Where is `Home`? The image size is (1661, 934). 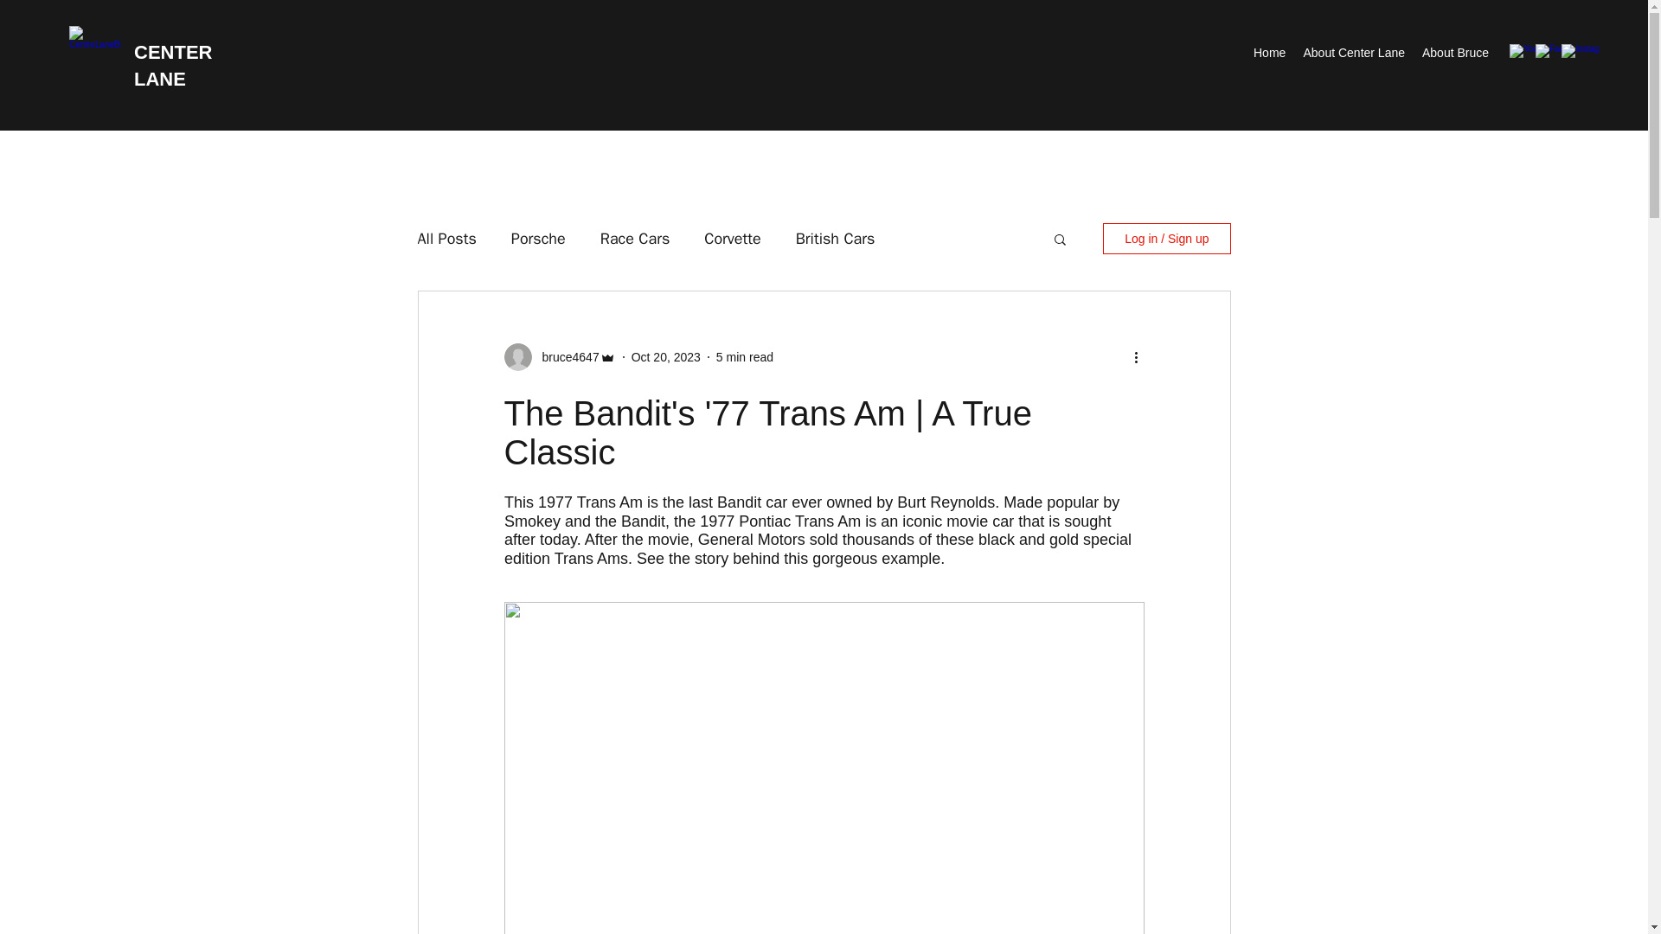
Home is located at coordinates (1268, 52).